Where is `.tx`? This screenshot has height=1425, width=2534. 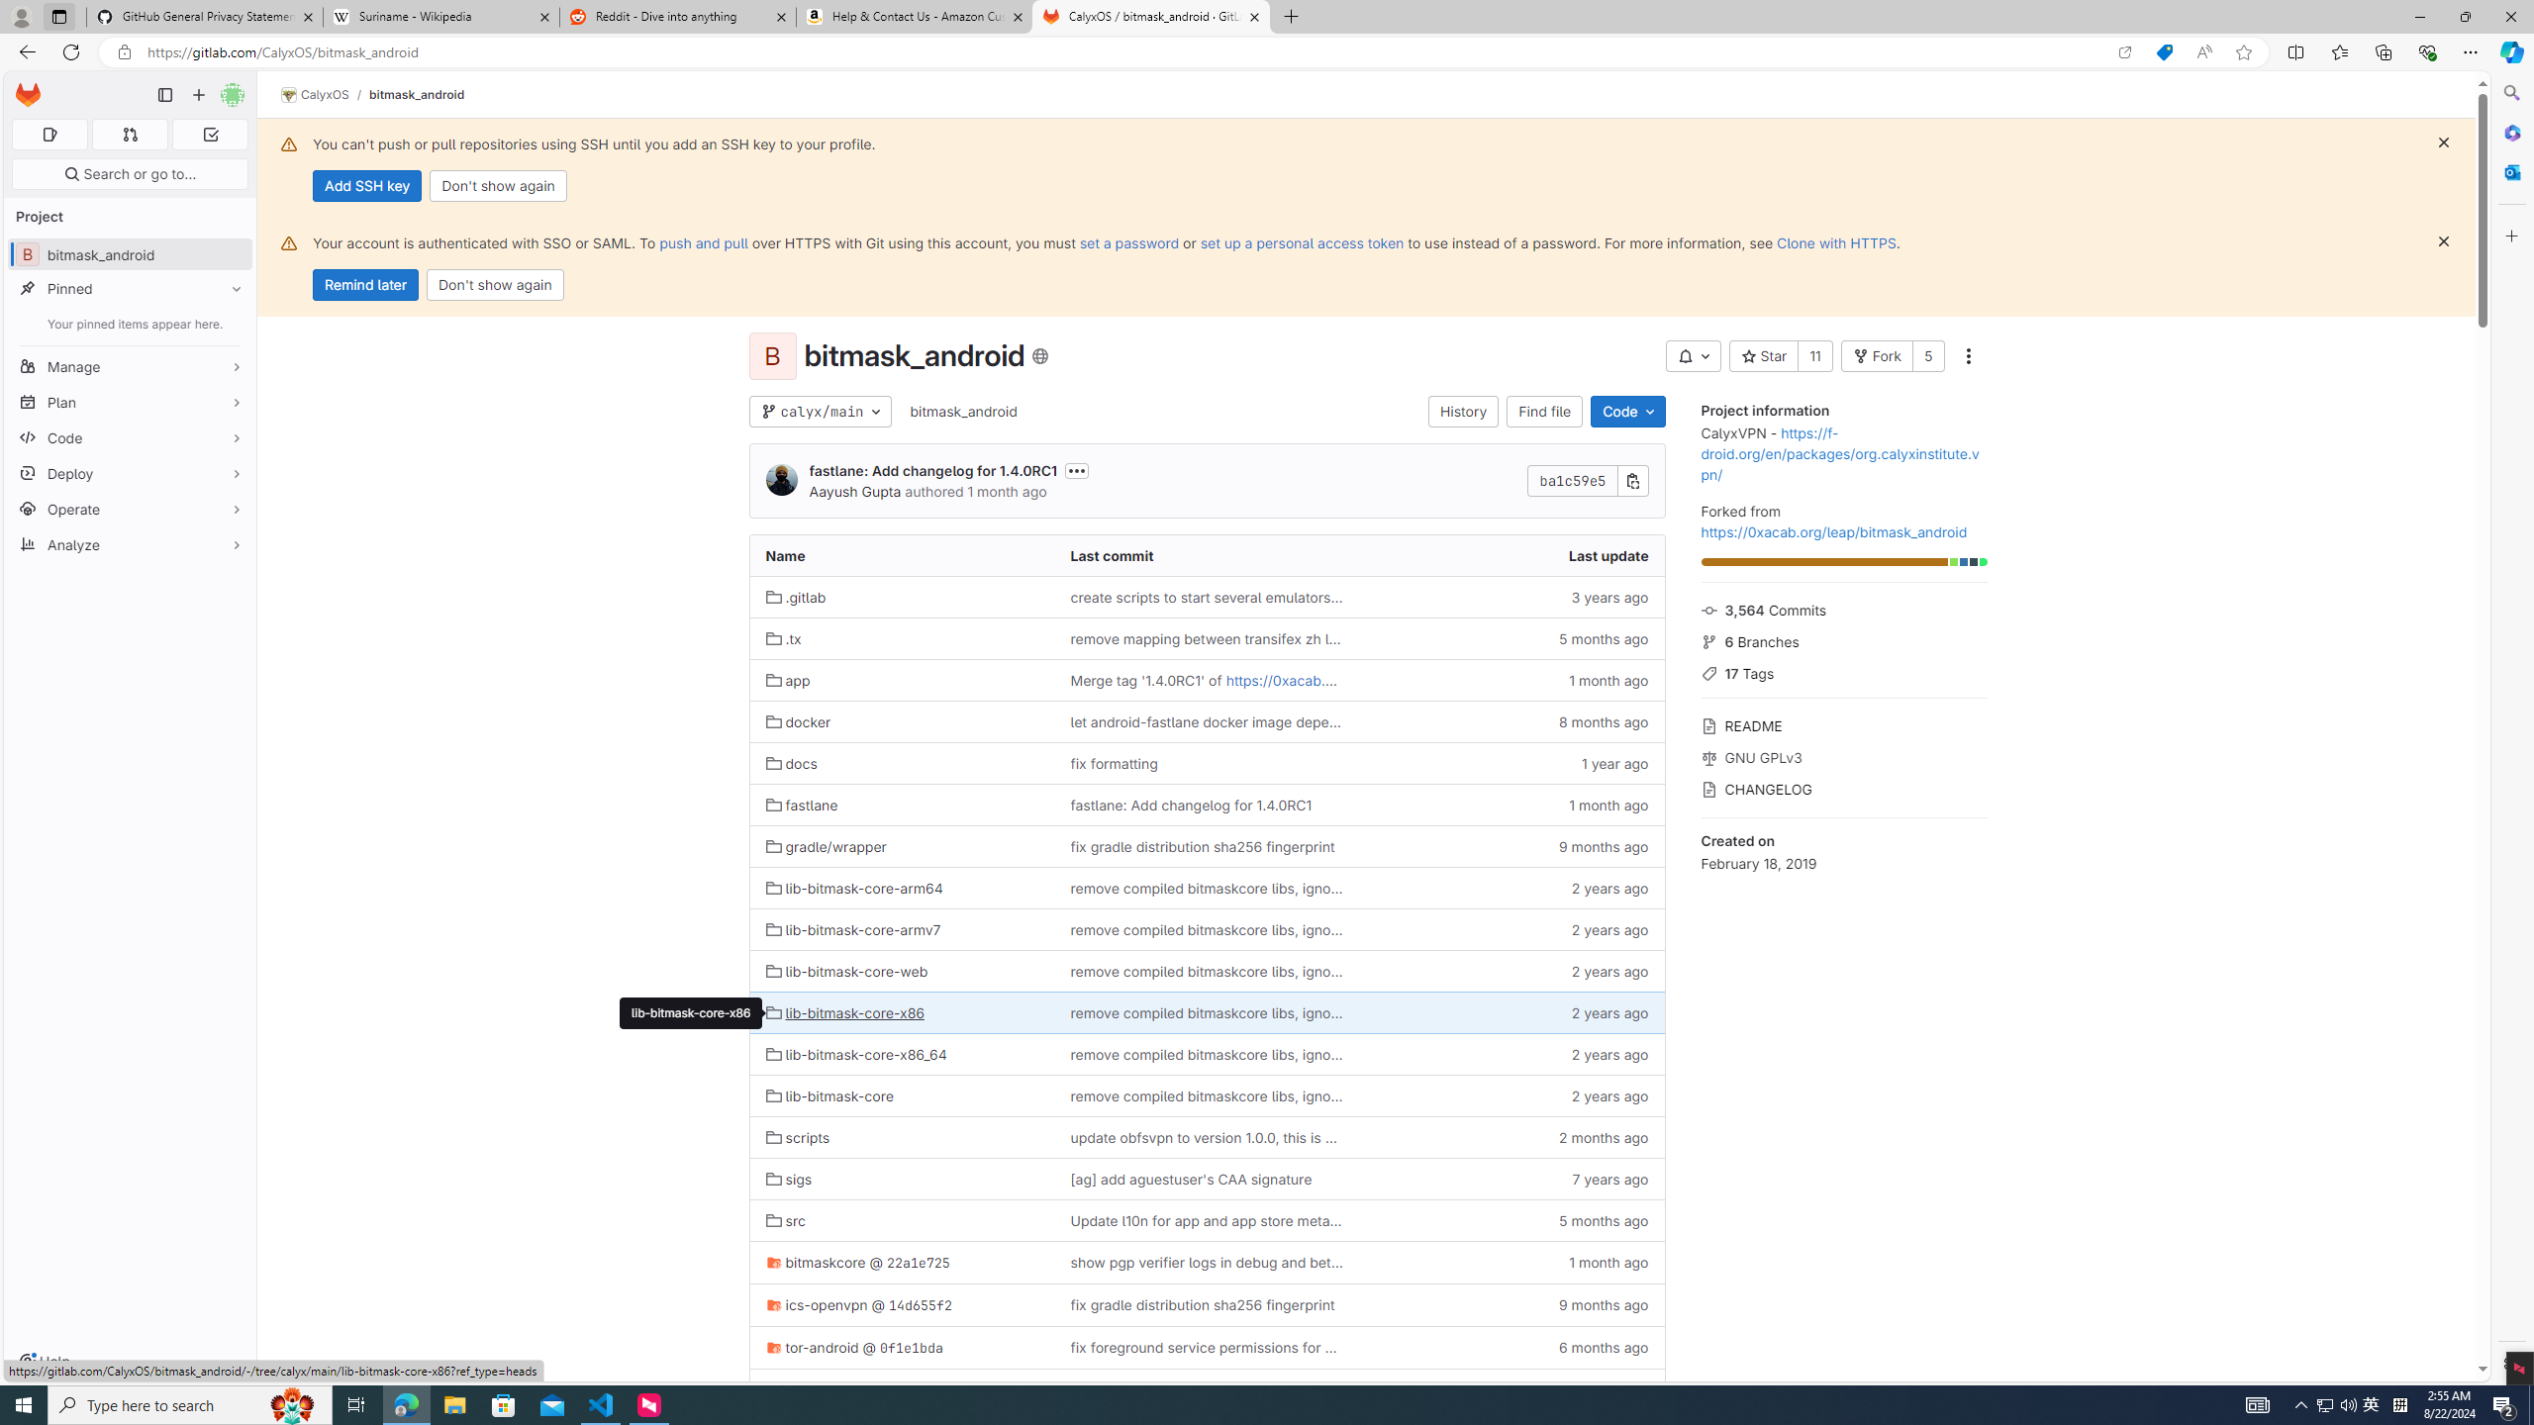
.tx is located at coordinates (782, 639).